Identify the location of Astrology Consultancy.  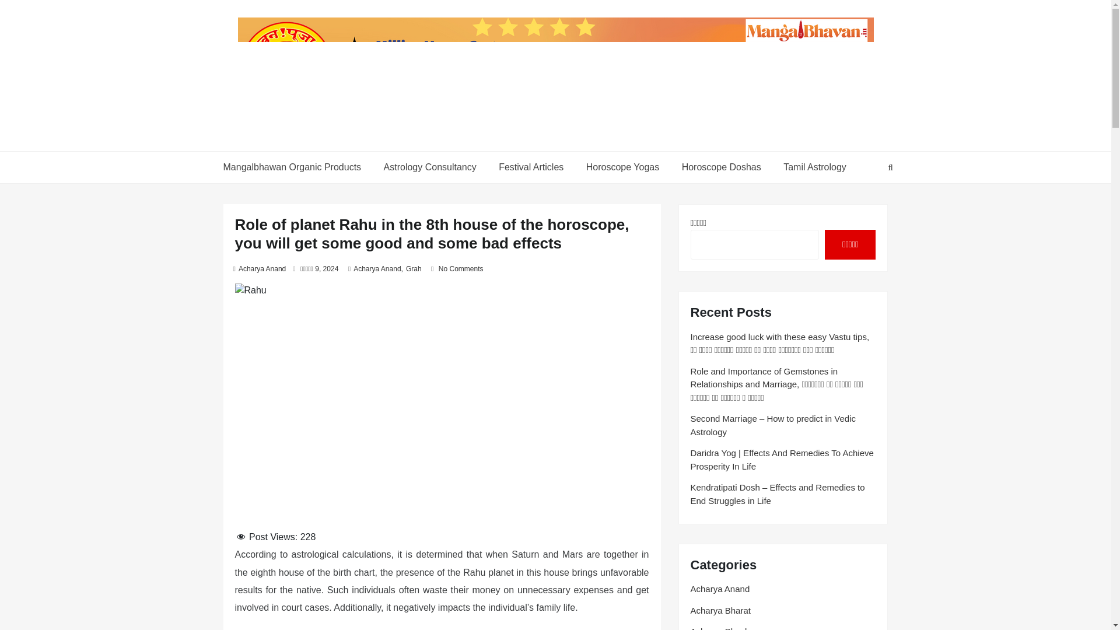
(430, 167).